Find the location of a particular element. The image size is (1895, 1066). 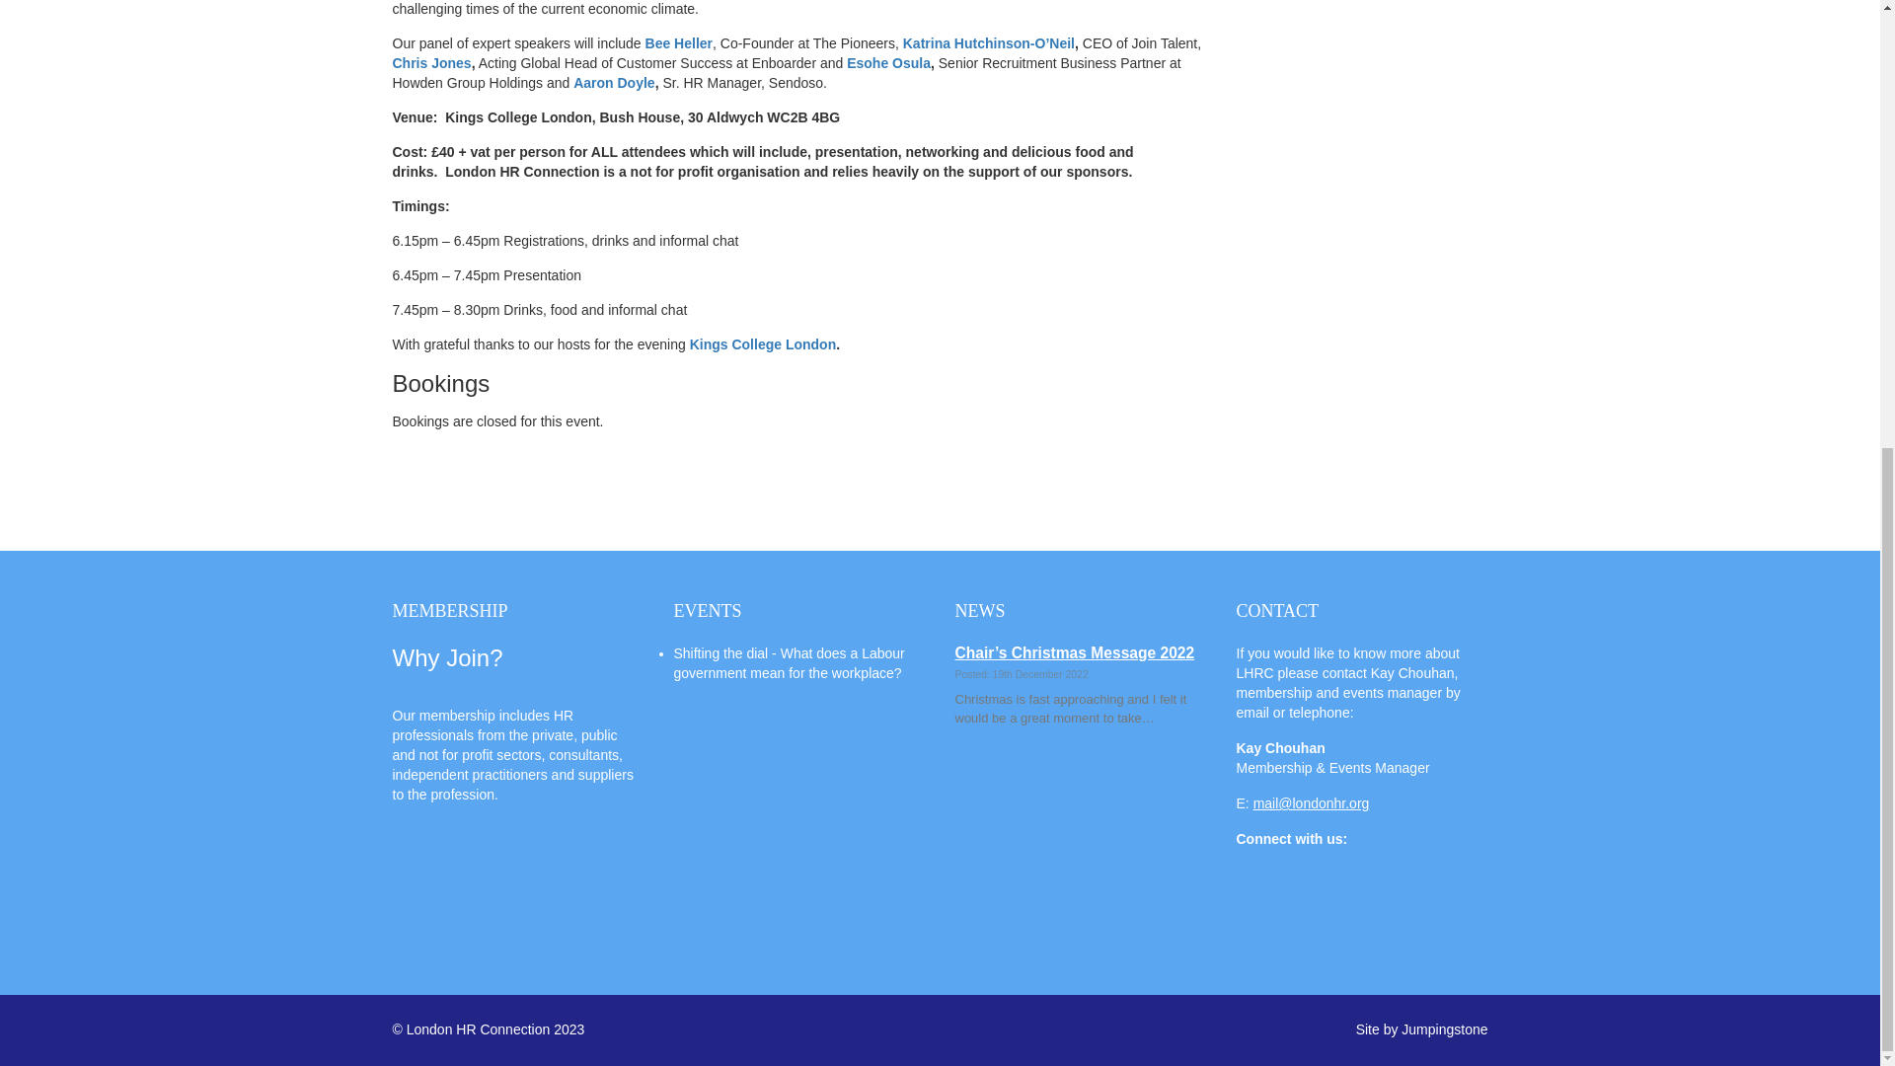

linkedin is located at coordinates (1268, 898).